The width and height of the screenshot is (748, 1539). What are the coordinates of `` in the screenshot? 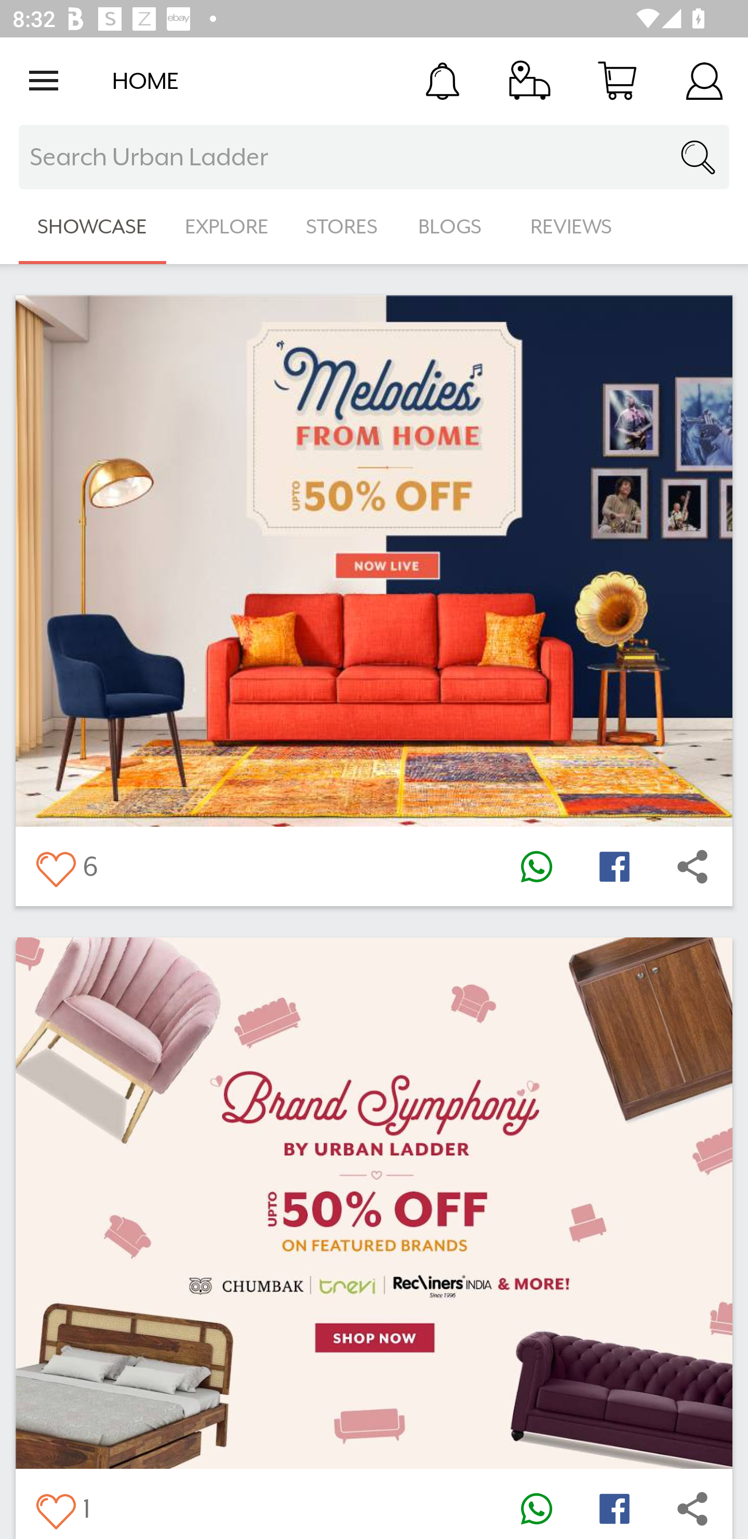 It's located at (536, 1508).